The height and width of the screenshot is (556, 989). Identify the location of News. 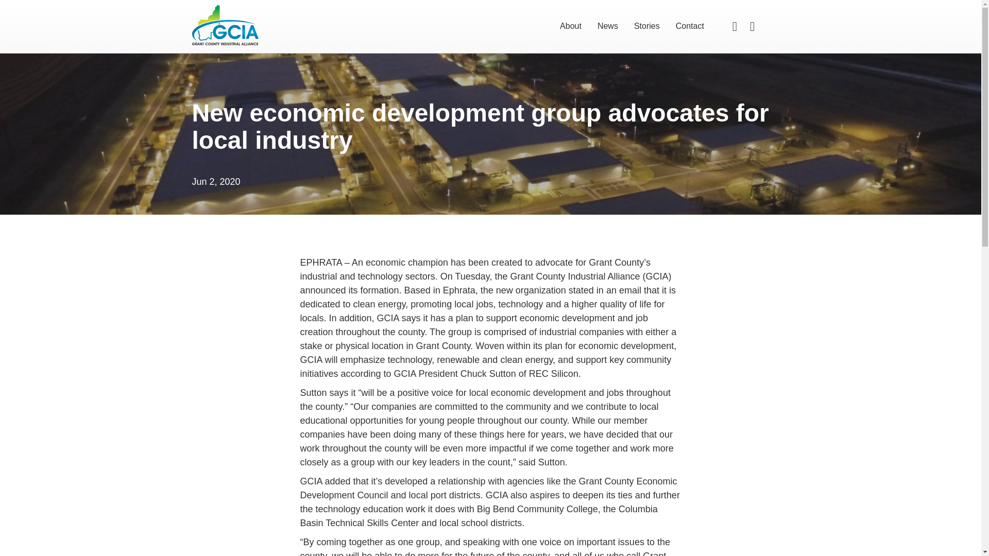
(608, 26).